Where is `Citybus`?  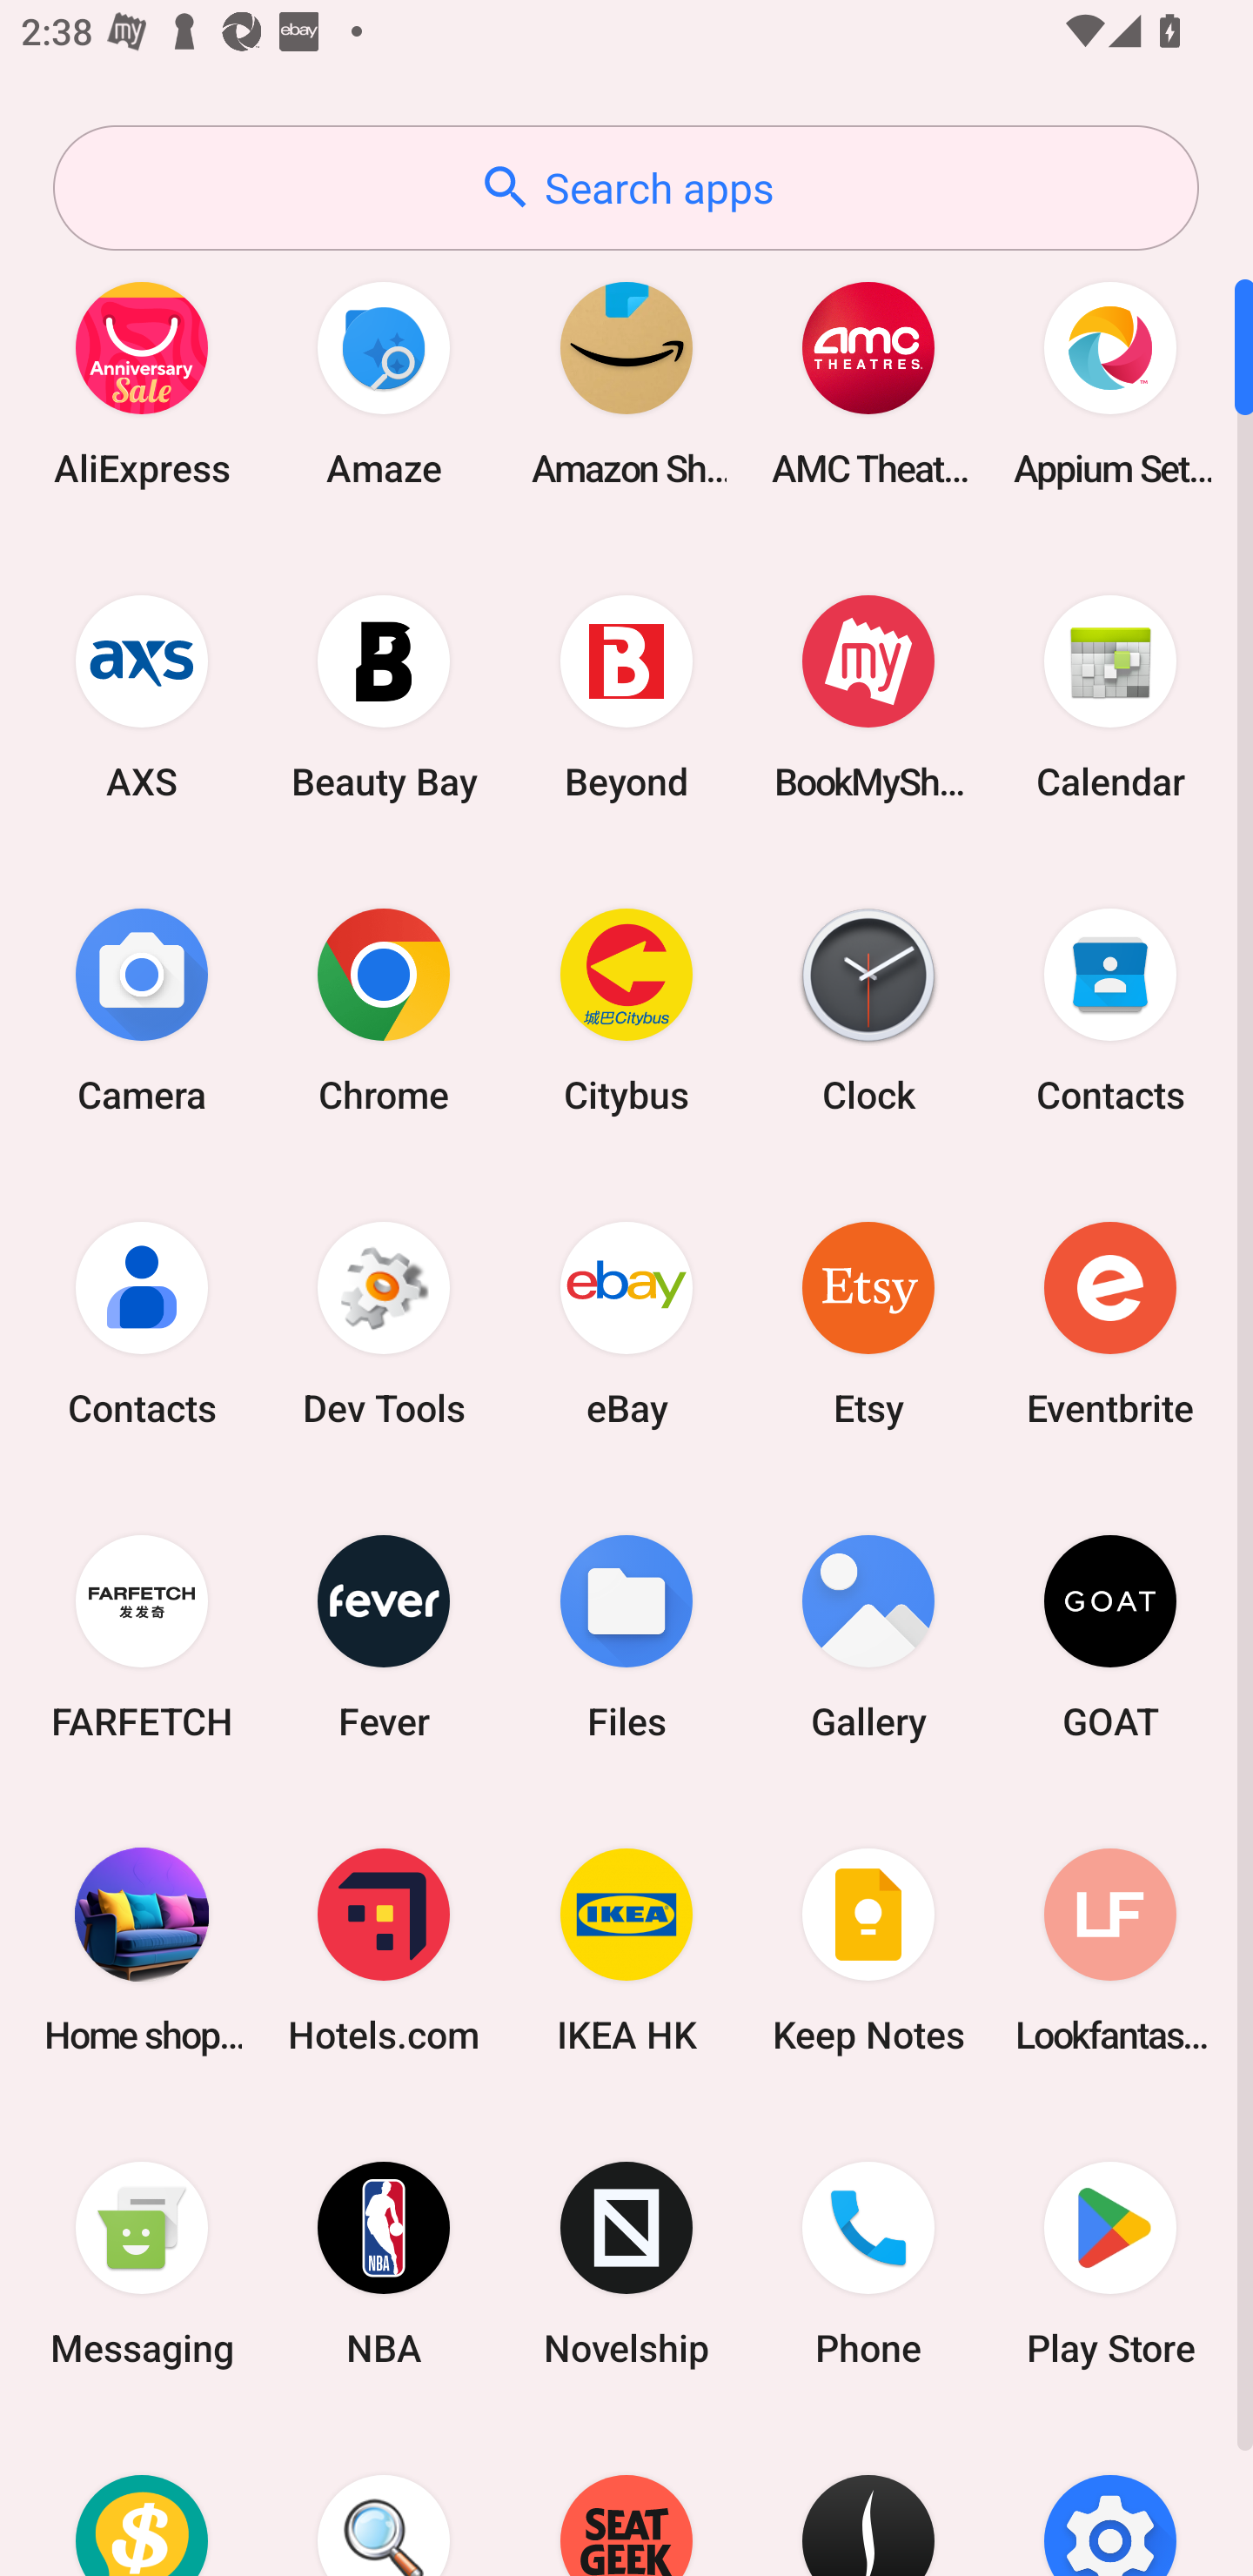 Citybus is located at coordinates (626, 1010).